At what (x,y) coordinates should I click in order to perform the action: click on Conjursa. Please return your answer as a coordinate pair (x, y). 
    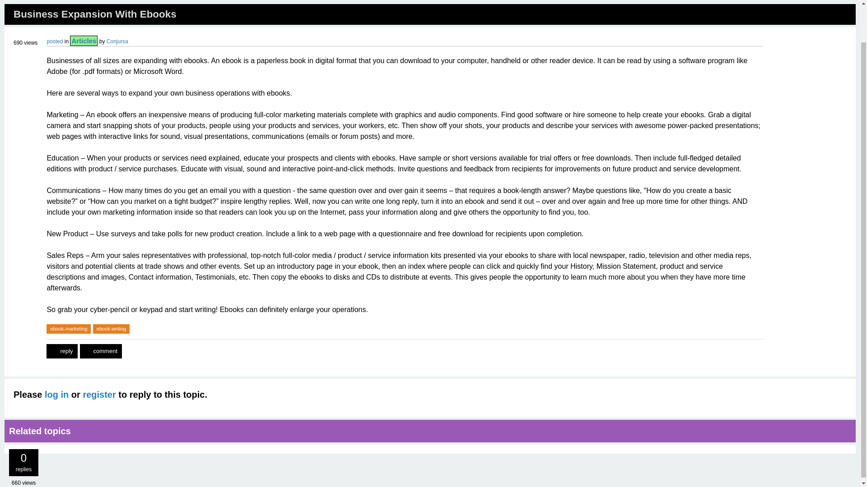
    Looking at the image, I should click on (117, 41).